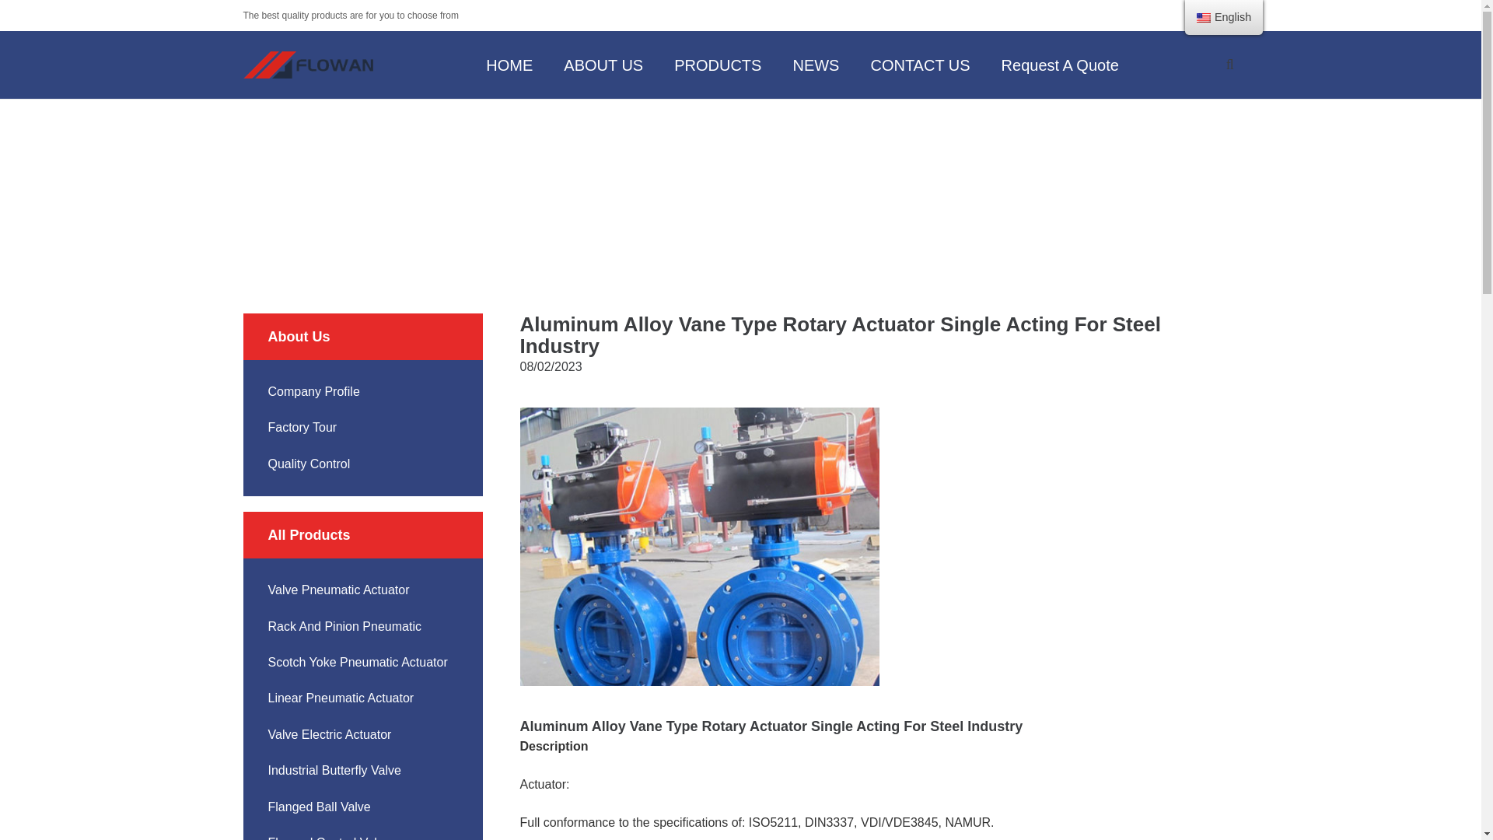  What do you see at coordinates (717, 64) in the screenshot?
I see `PRODUCTS` at bounding box center [717, 64].